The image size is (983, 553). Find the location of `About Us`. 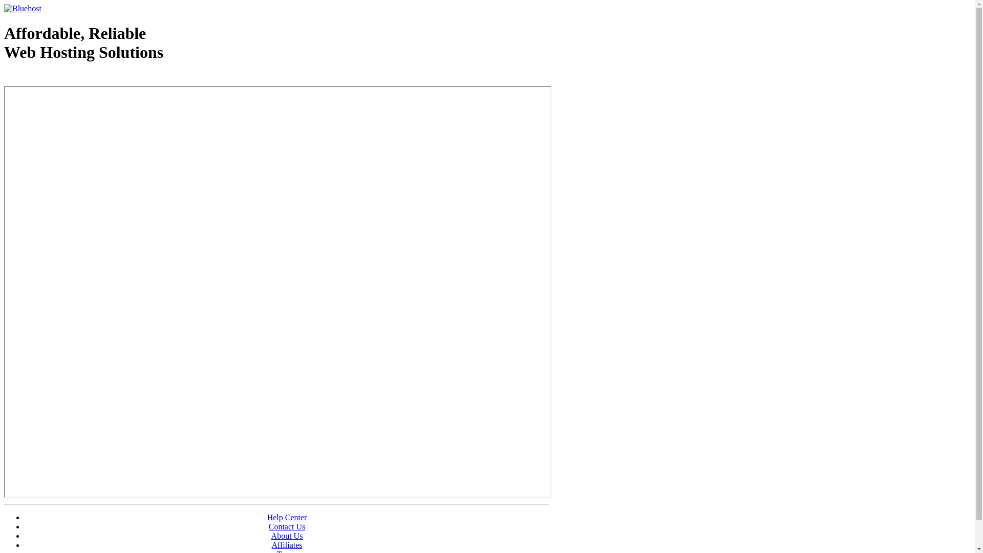

About Us is located at coordinates (287, 536).